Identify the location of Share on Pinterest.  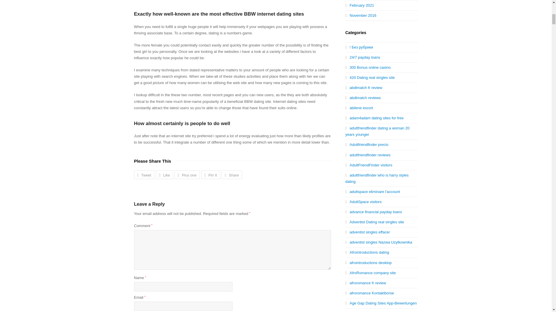
(211, 174).